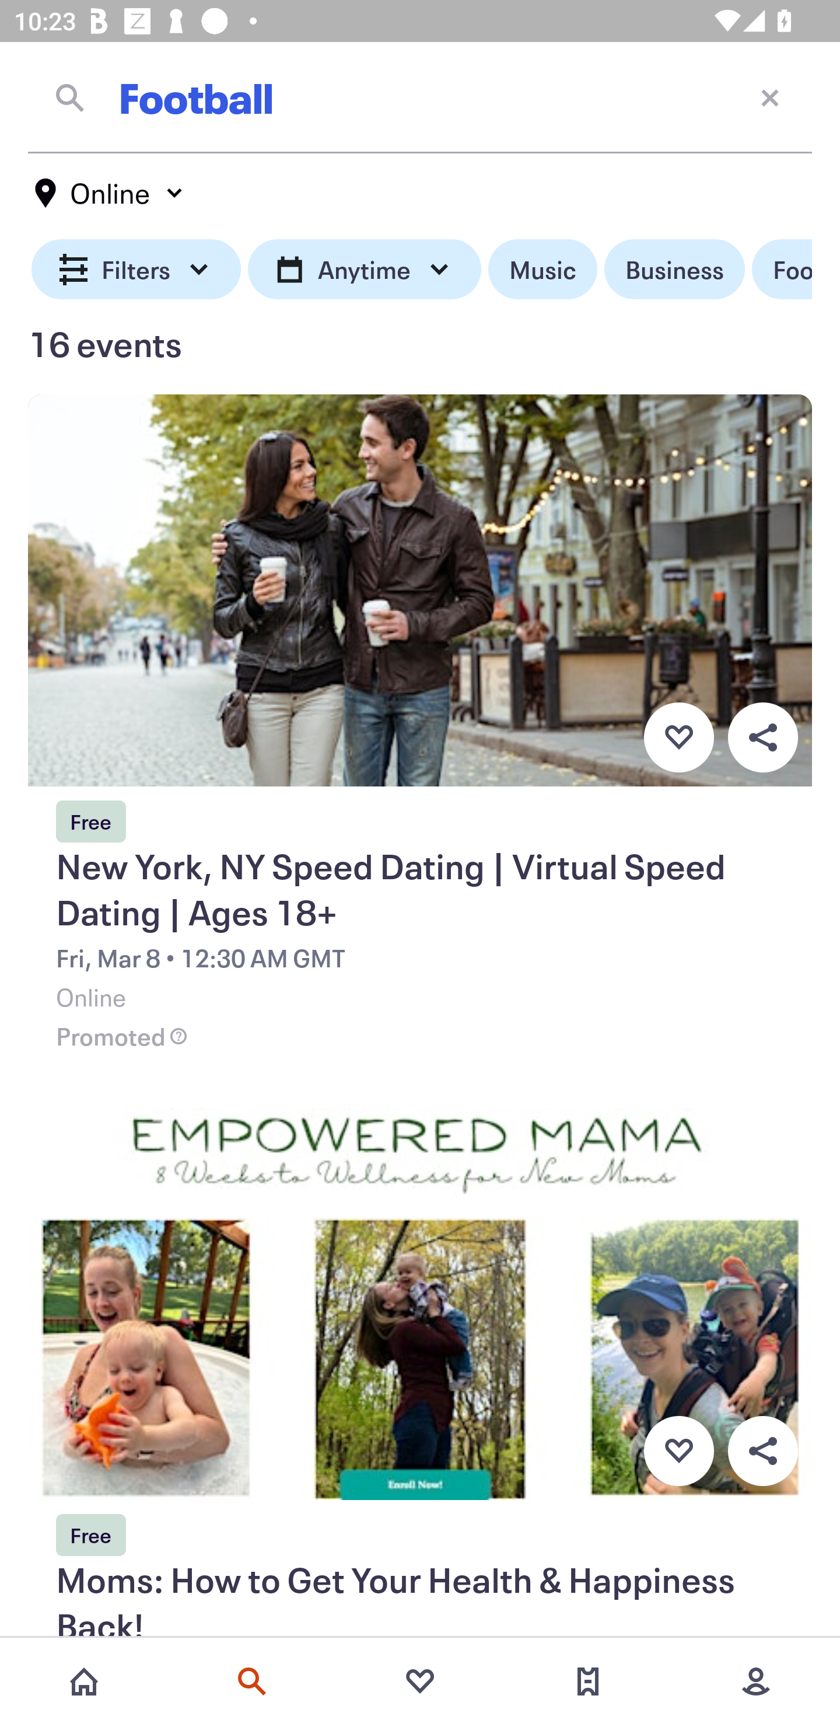  Describe the element at coordinates (542, 270) in the screenshot. I see `Music` at that location.